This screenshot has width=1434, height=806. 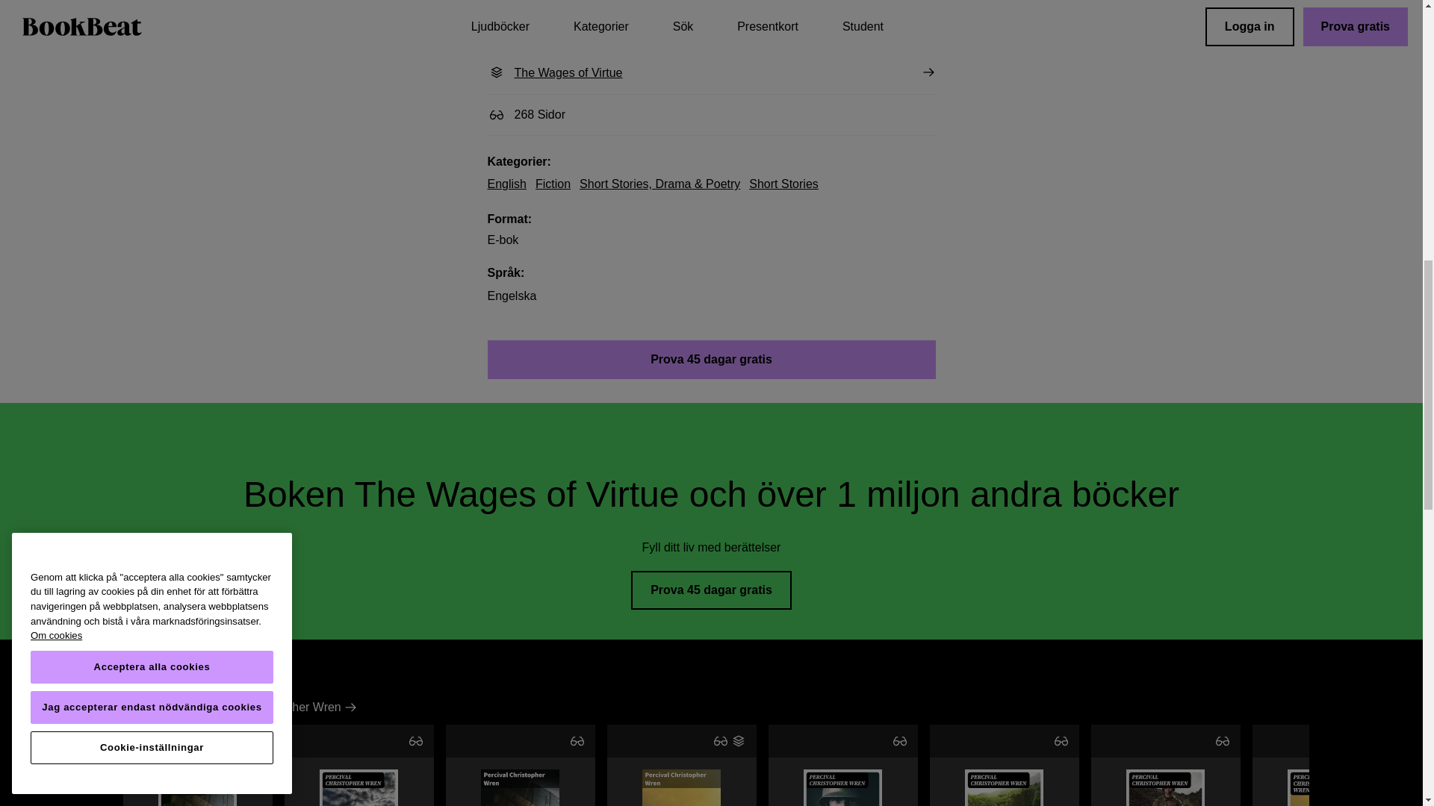 What do you see at coordinates (1165, 765) in the screenshot?
I see `Beau Ideal` at bounding box center [1165, 765].